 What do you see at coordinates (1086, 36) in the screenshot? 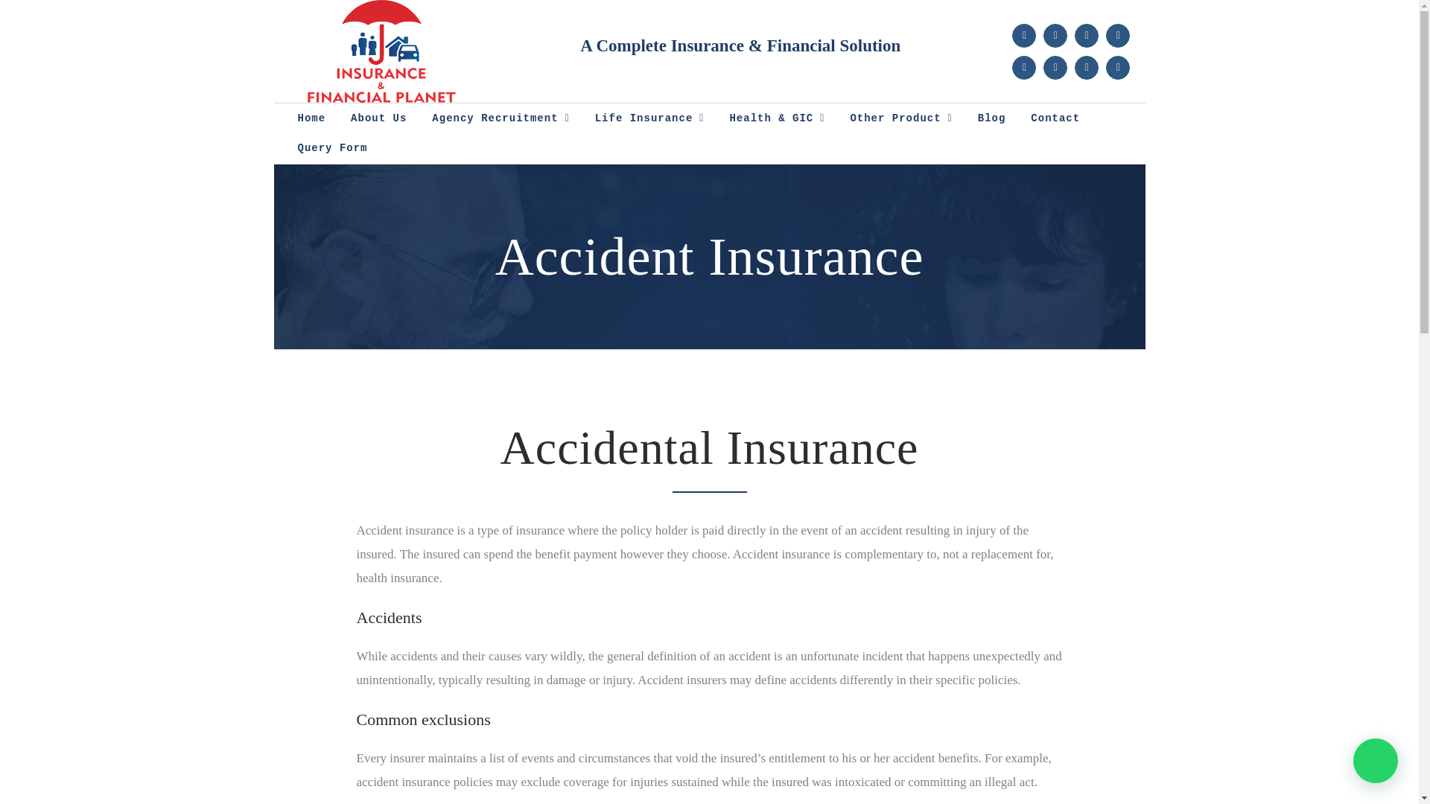
I see `instagram` at bounding box center [1086, 36].